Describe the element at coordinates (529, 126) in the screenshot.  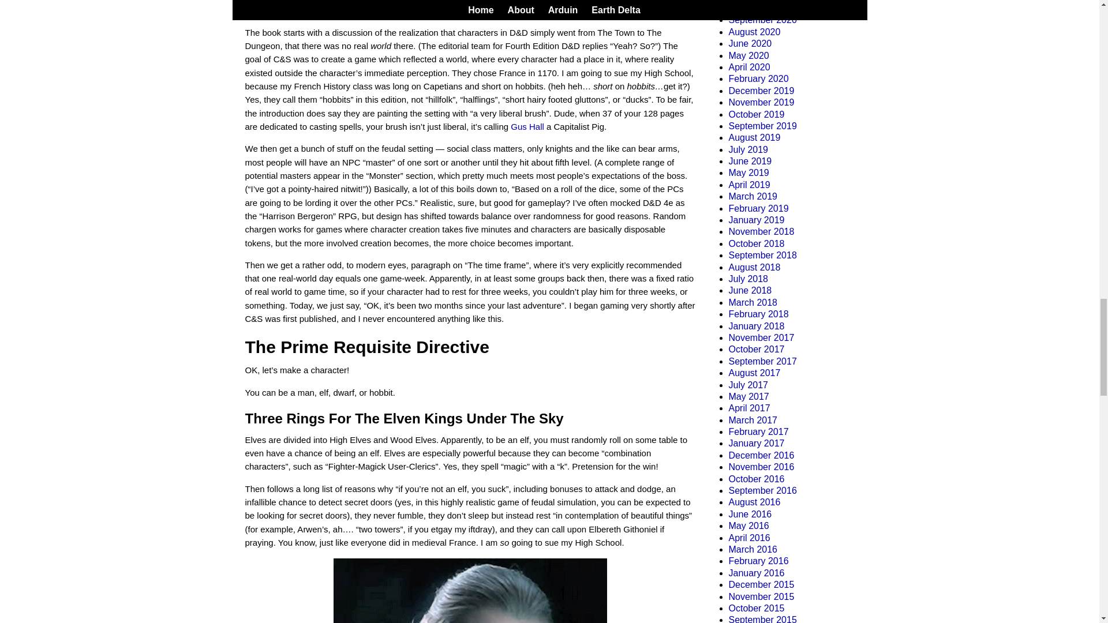
I see `Gus Hall` at that location.